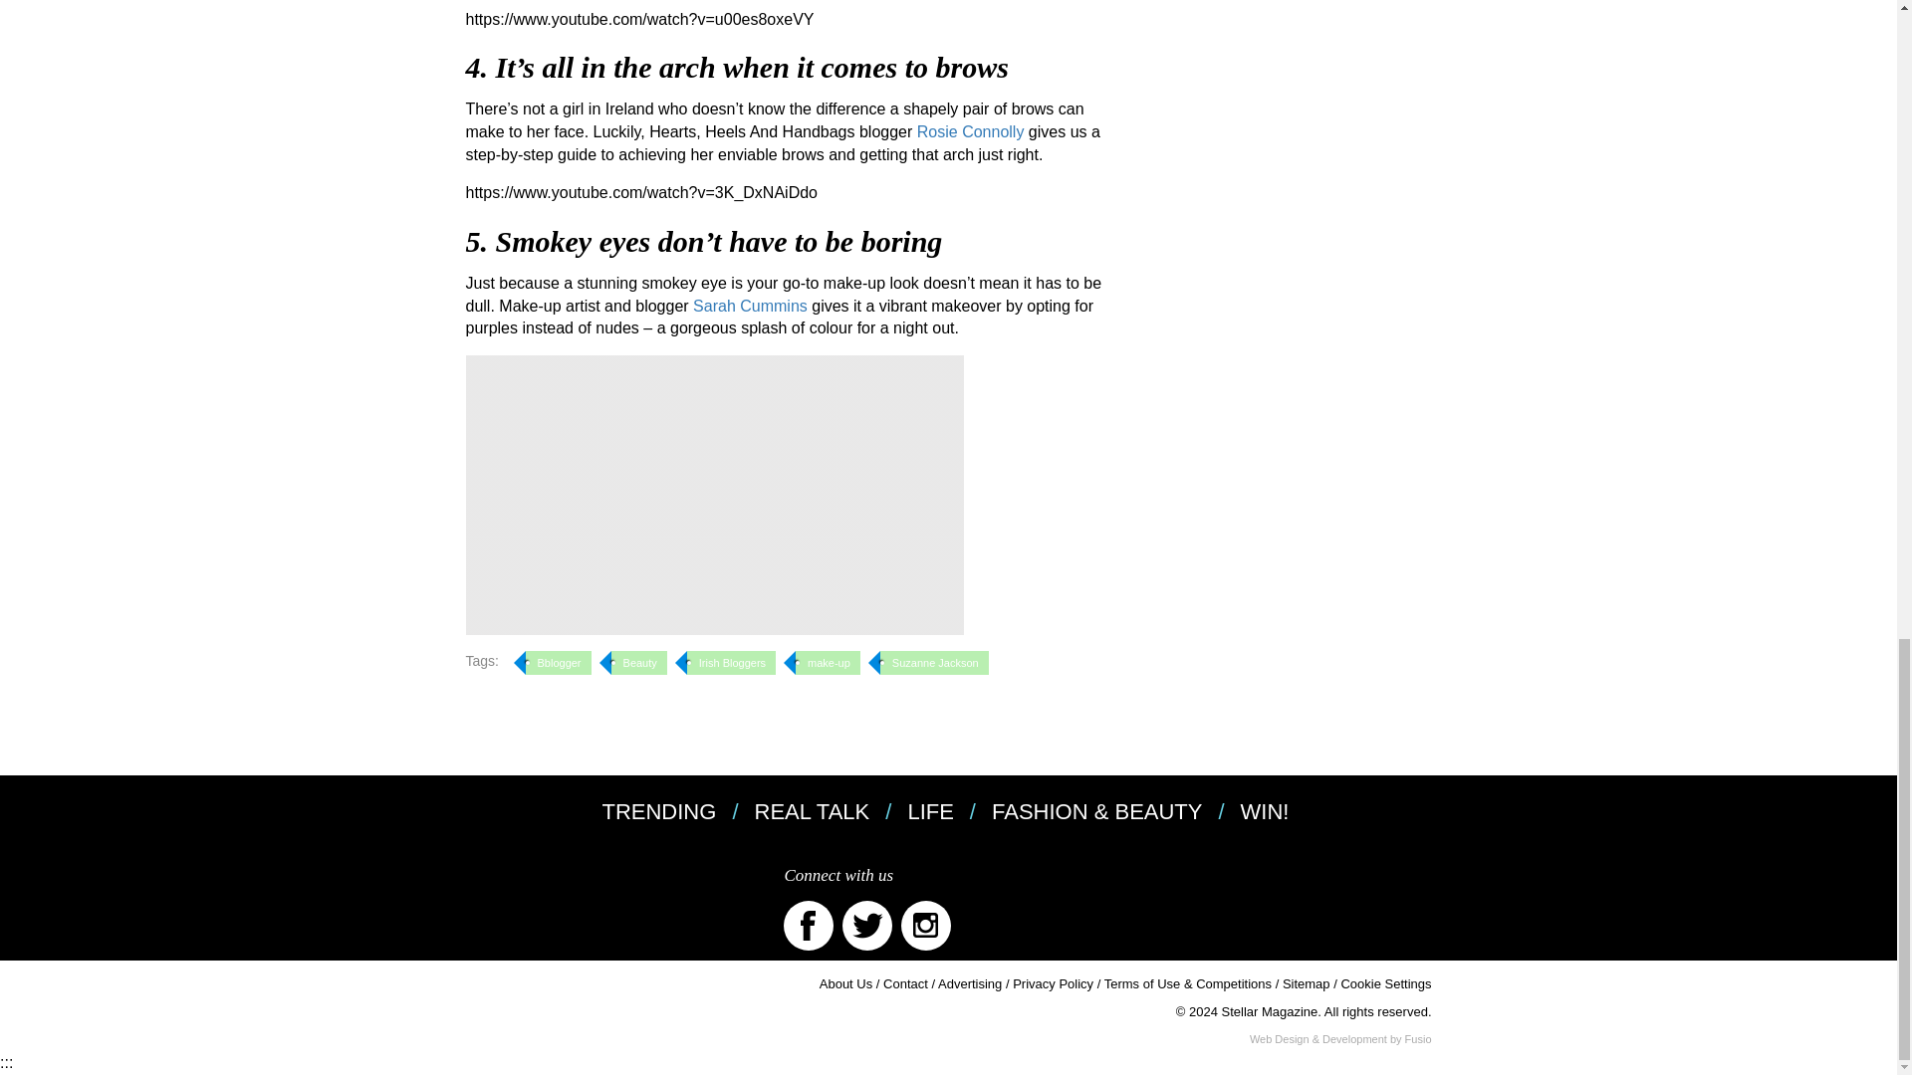 This screenshot has width=1912, height=1075. What do you see at coordinates (558, 663) in the screenshot?
I see `Bblogger` at bounding box center [558, 663].